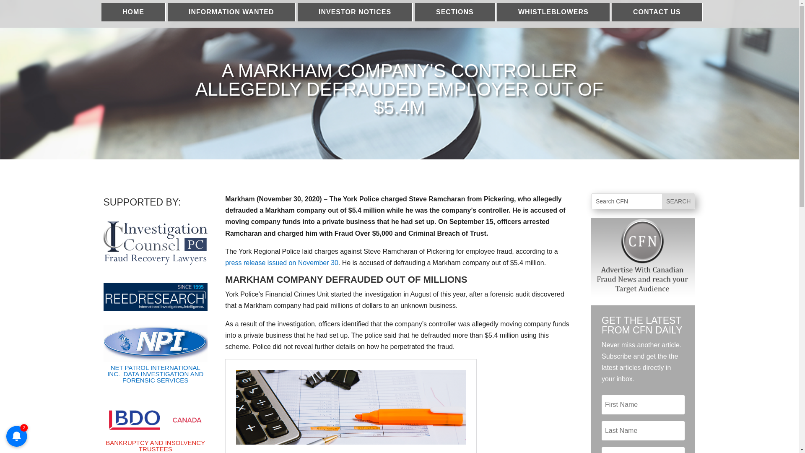 The image size is (805, 453). Describe the element at coordinates (155, 341) in the screenshot. I see `Tom` at that location.